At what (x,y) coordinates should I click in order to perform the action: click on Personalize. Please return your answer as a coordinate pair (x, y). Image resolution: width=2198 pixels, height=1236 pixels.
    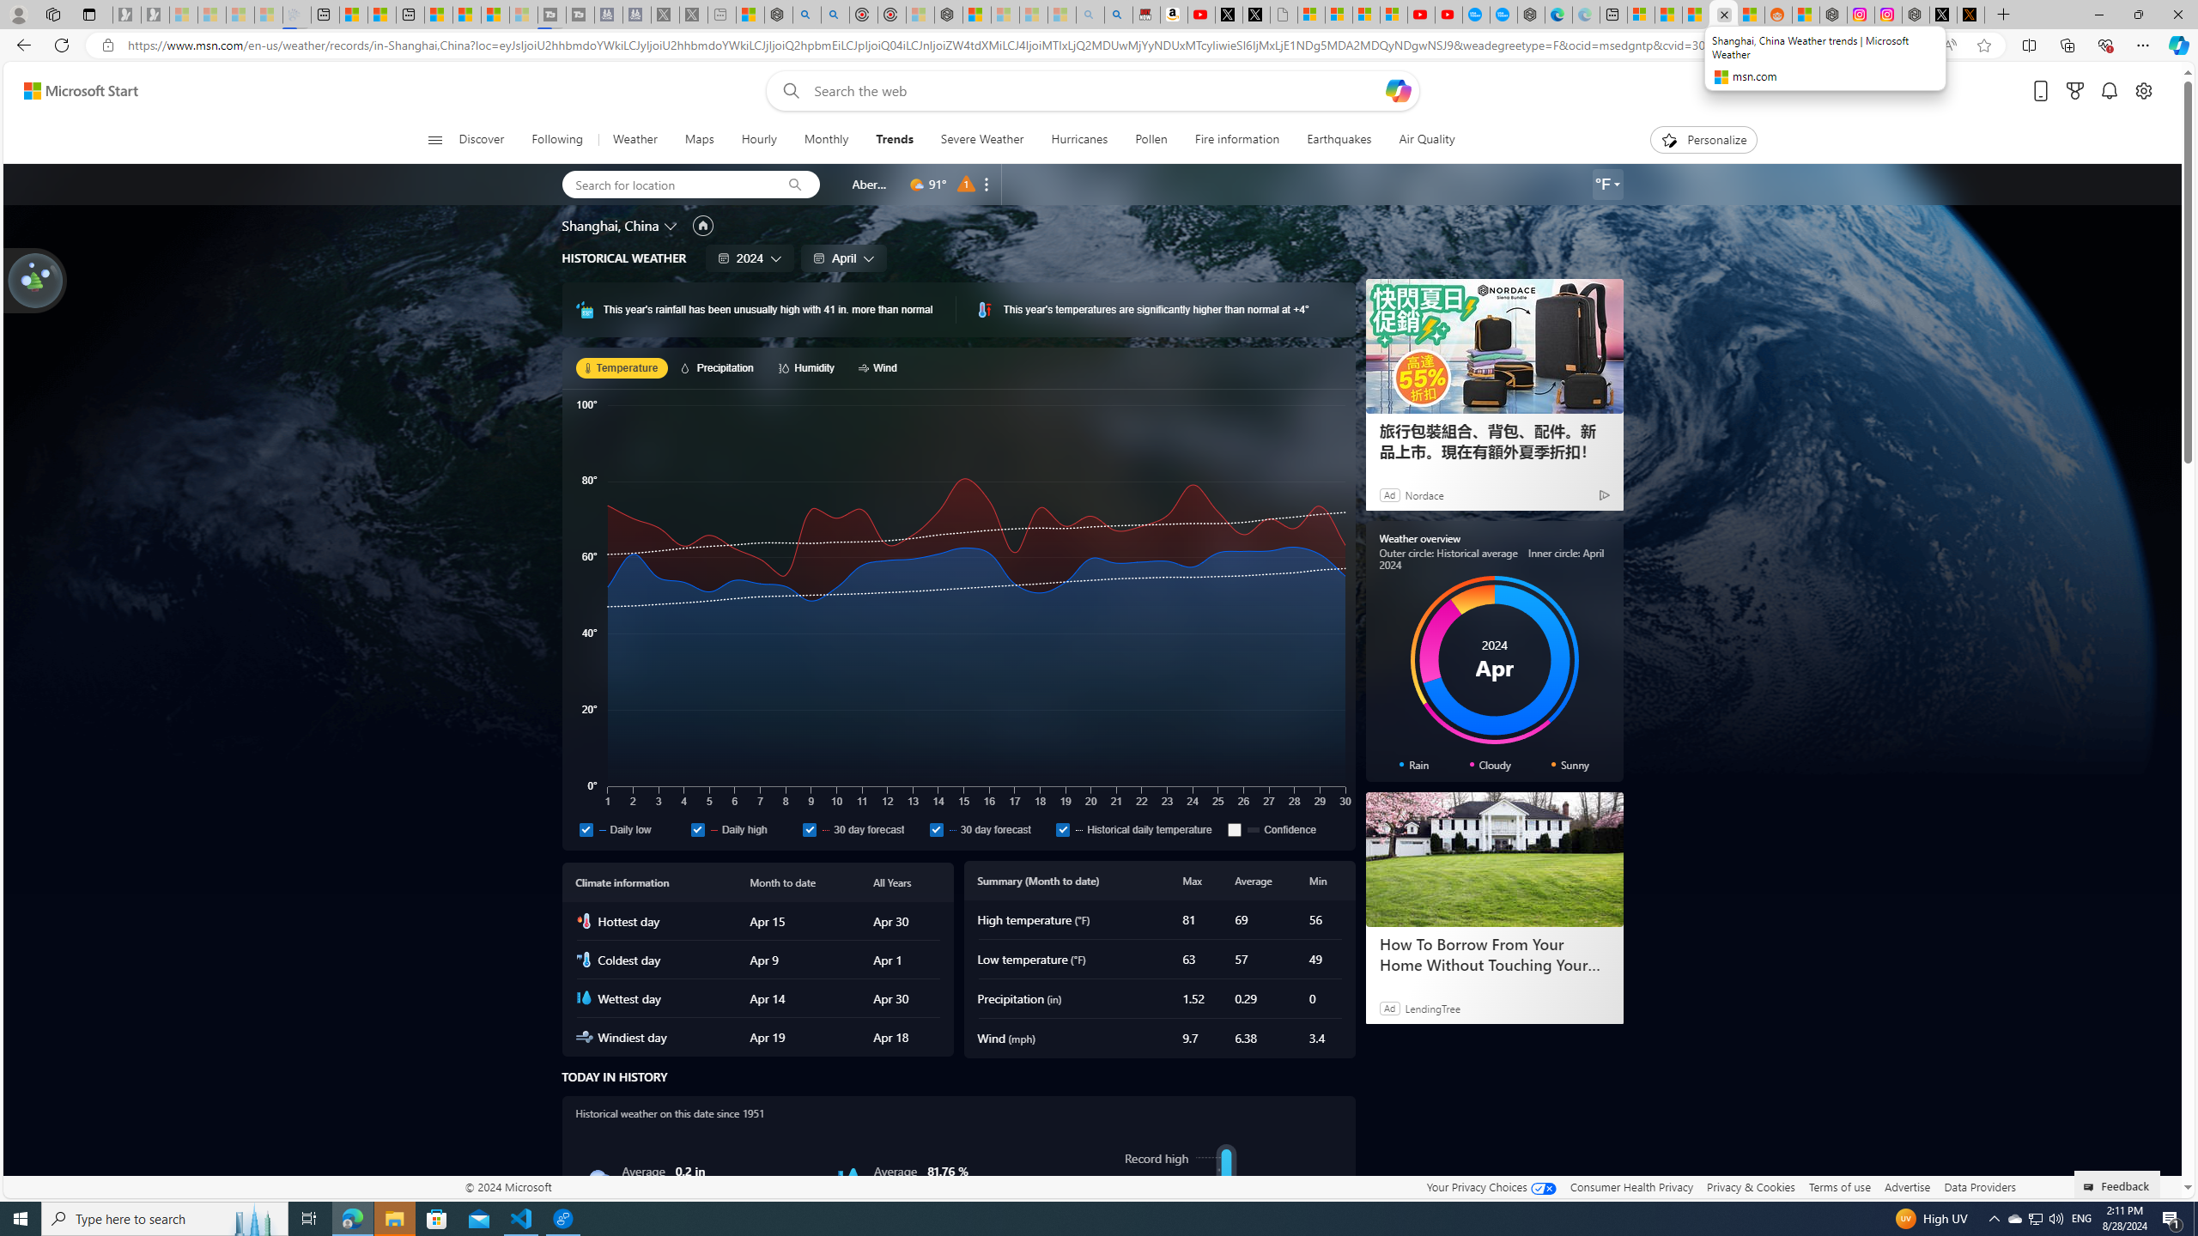
    Looking at the image, I should click on (1703, 140).